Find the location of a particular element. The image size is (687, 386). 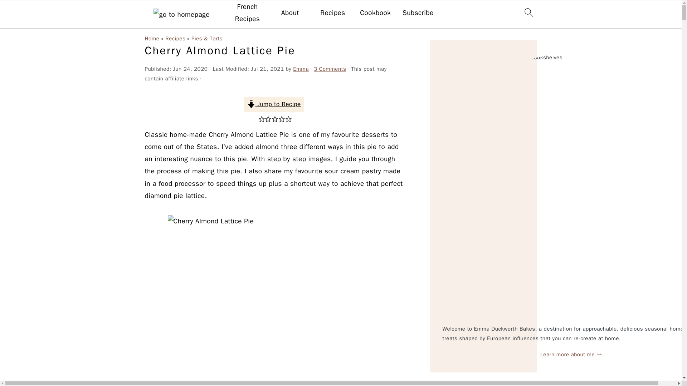

Recipes is located at coordinates (333, 13).